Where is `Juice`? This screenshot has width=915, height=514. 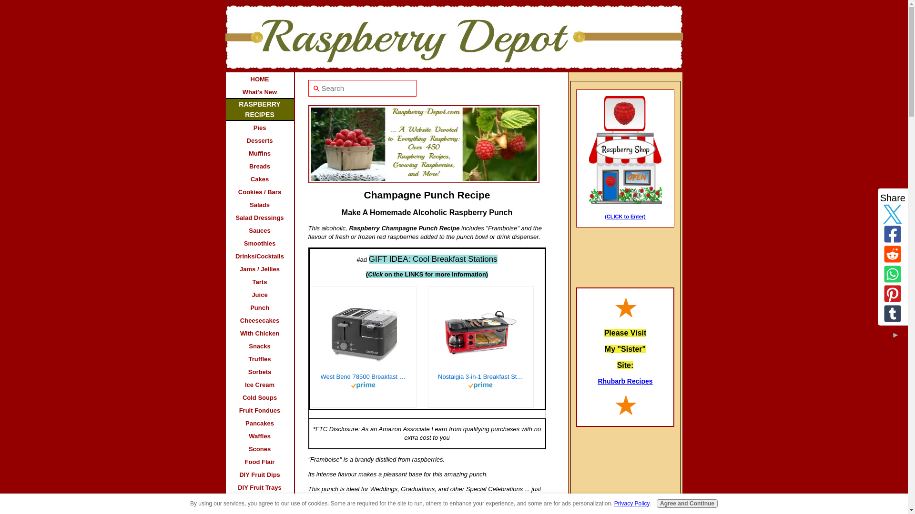
Juice is located at coordinates (260, 294).